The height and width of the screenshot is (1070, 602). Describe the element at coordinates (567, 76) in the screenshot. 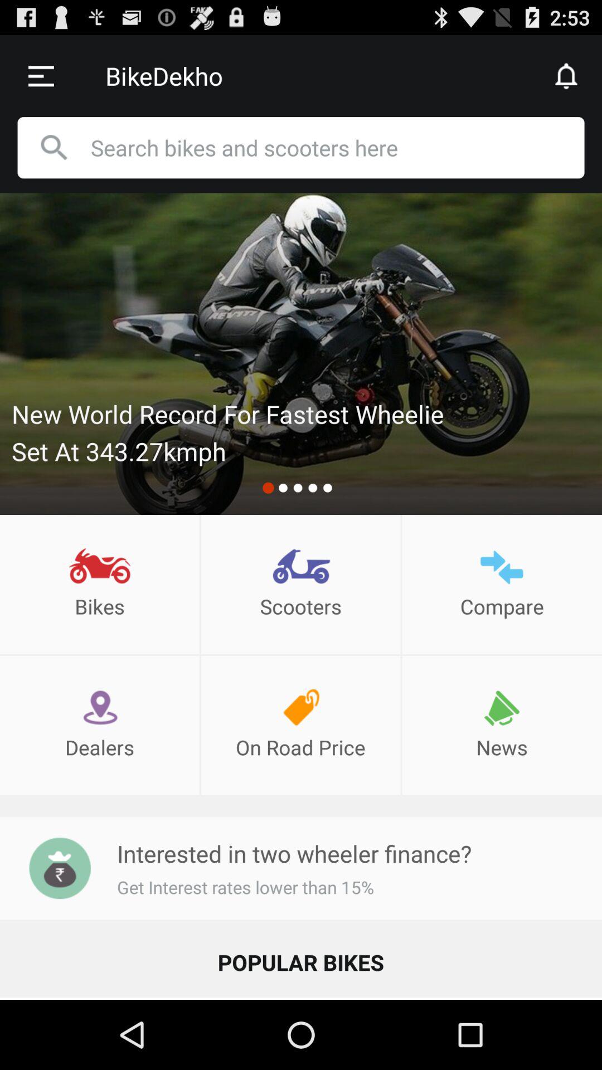

I see `click on the notification bell icon below 253` at that location.